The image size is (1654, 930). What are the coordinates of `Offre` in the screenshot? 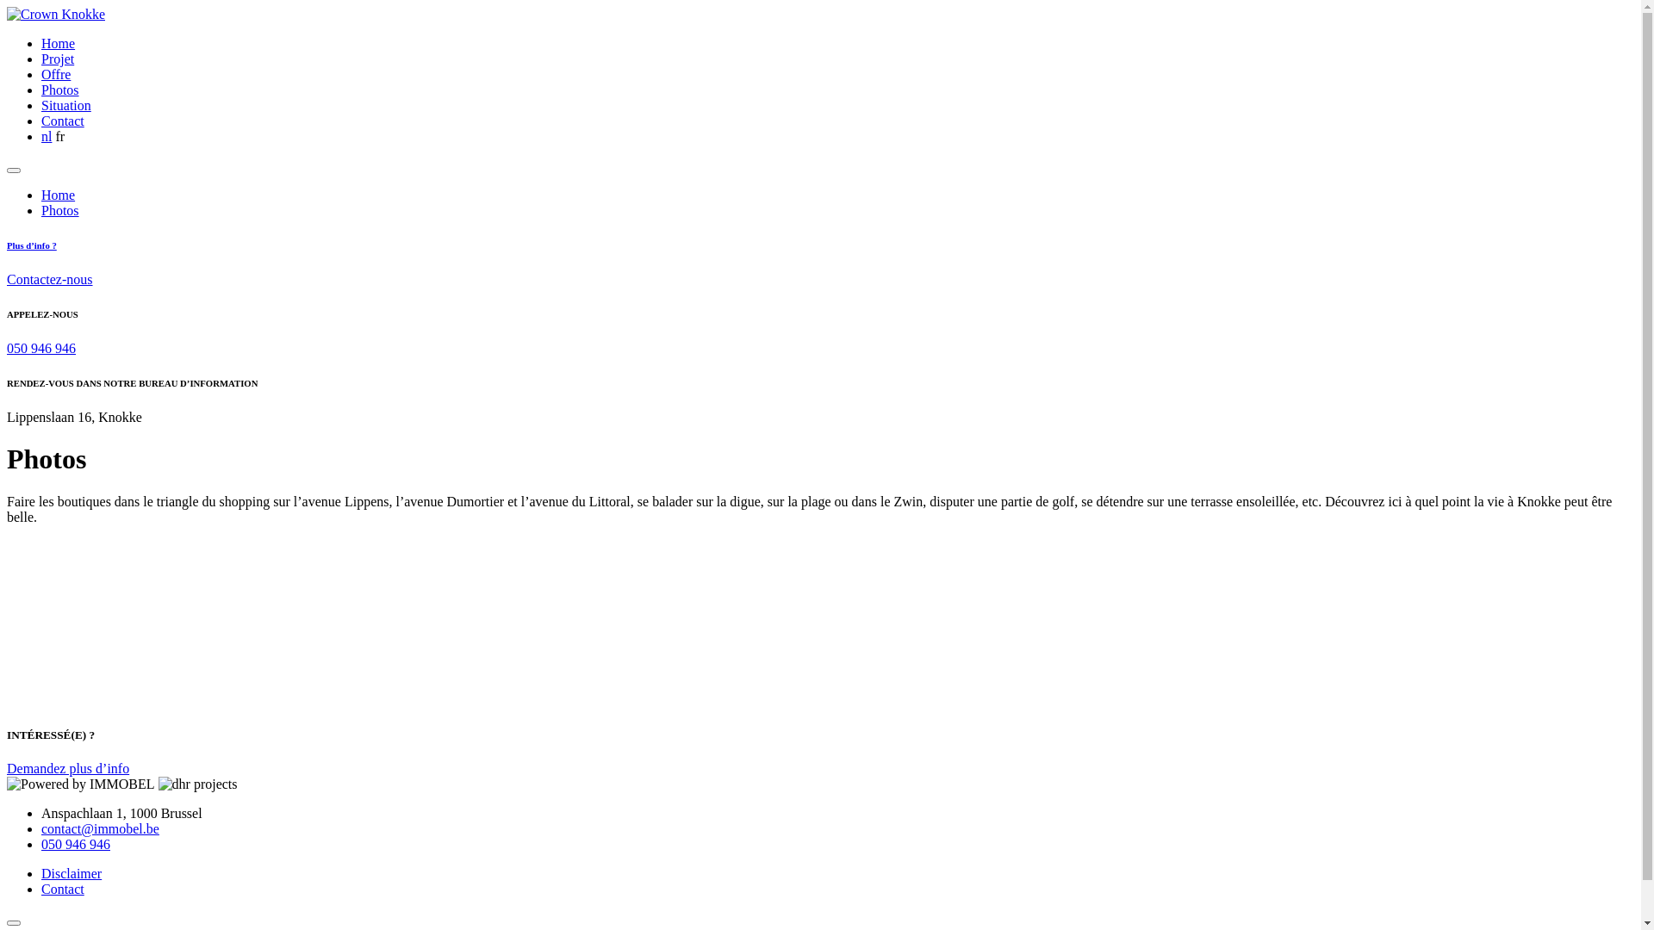 It's located at (56, 74).